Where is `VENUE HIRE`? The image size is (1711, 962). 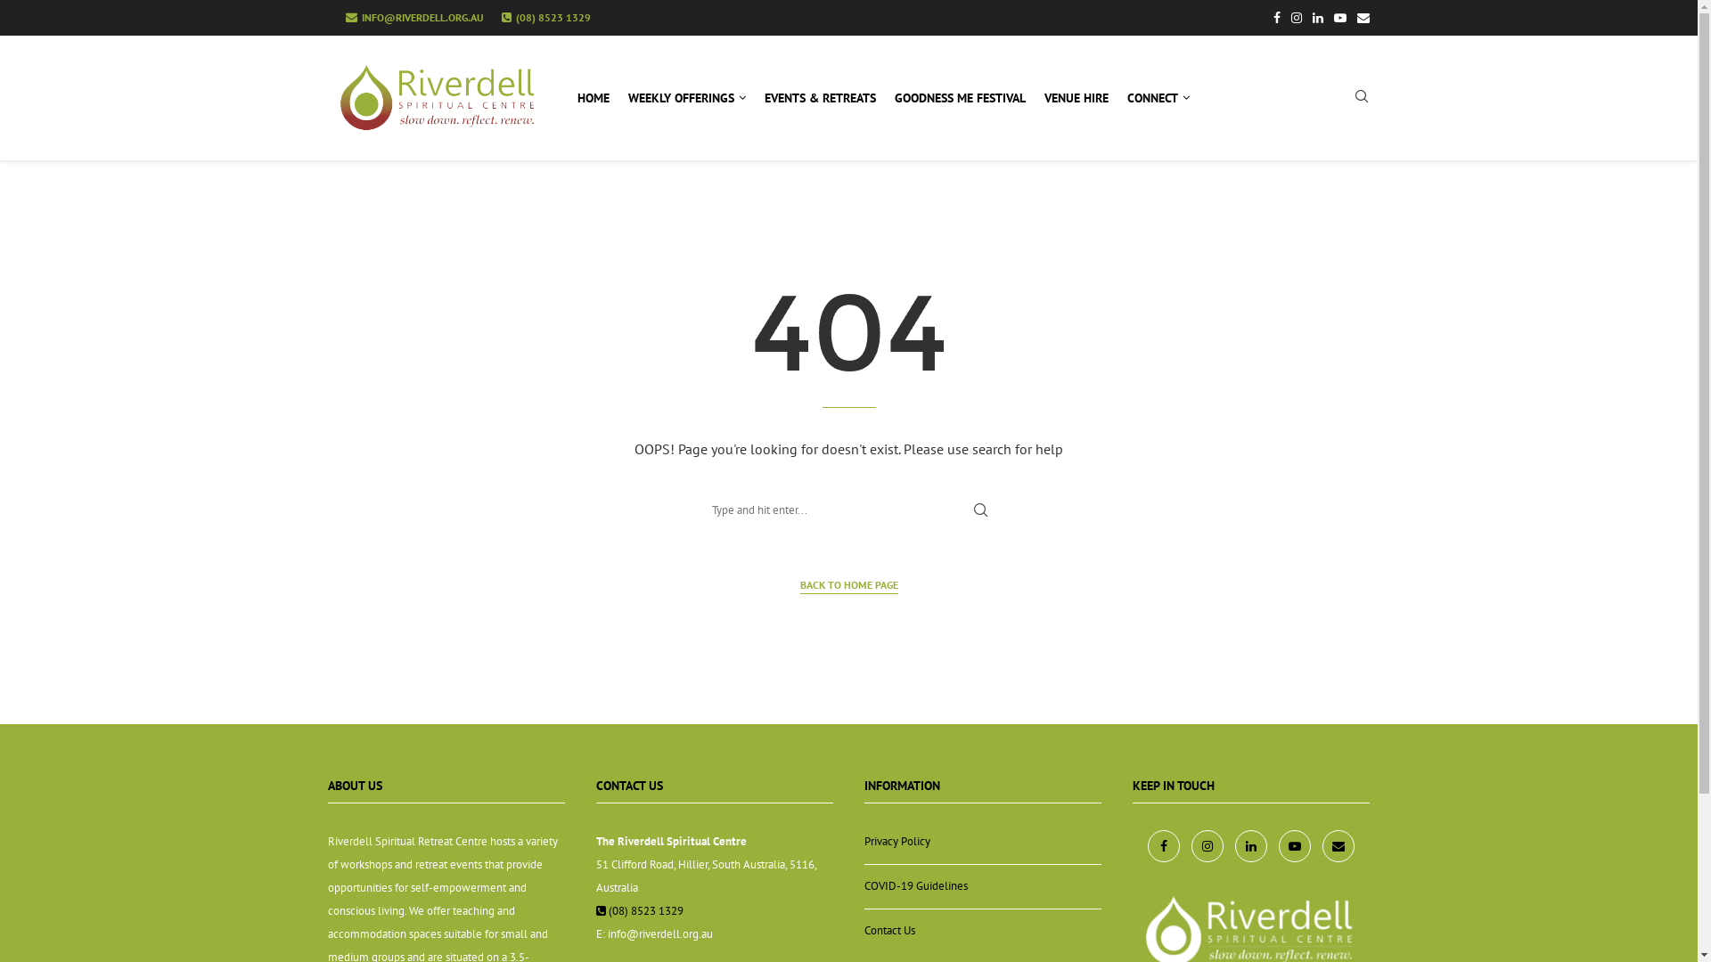 VENUE HIRE is located at coordinates (1077, 98).